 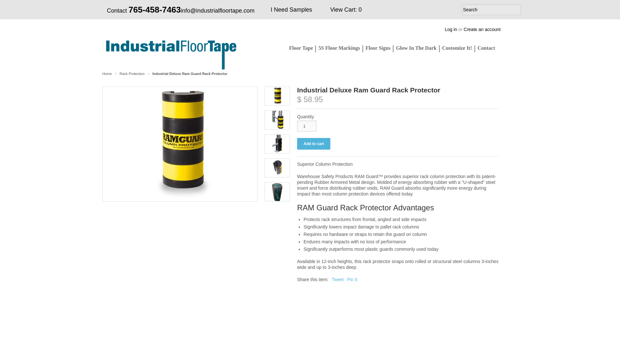 I want to click on Industrial Floor Tape, so click(x=107, y=74).